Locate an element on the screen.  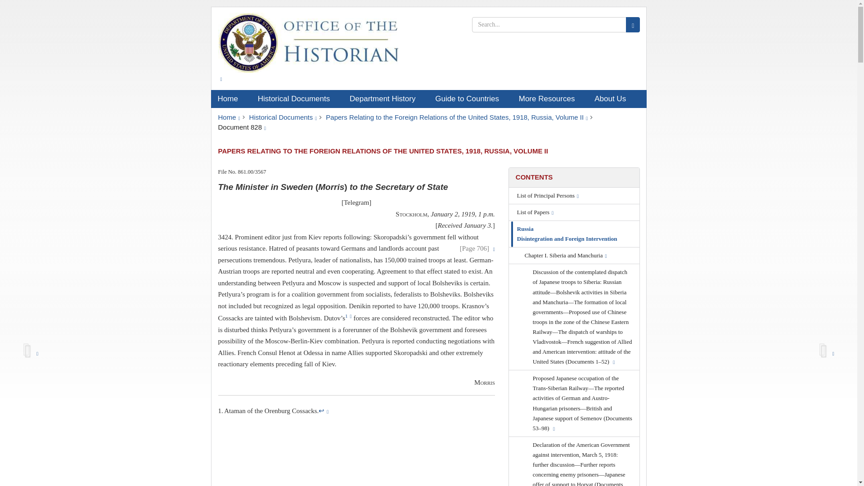
Historical Documents is located at coordinates (283, 117).